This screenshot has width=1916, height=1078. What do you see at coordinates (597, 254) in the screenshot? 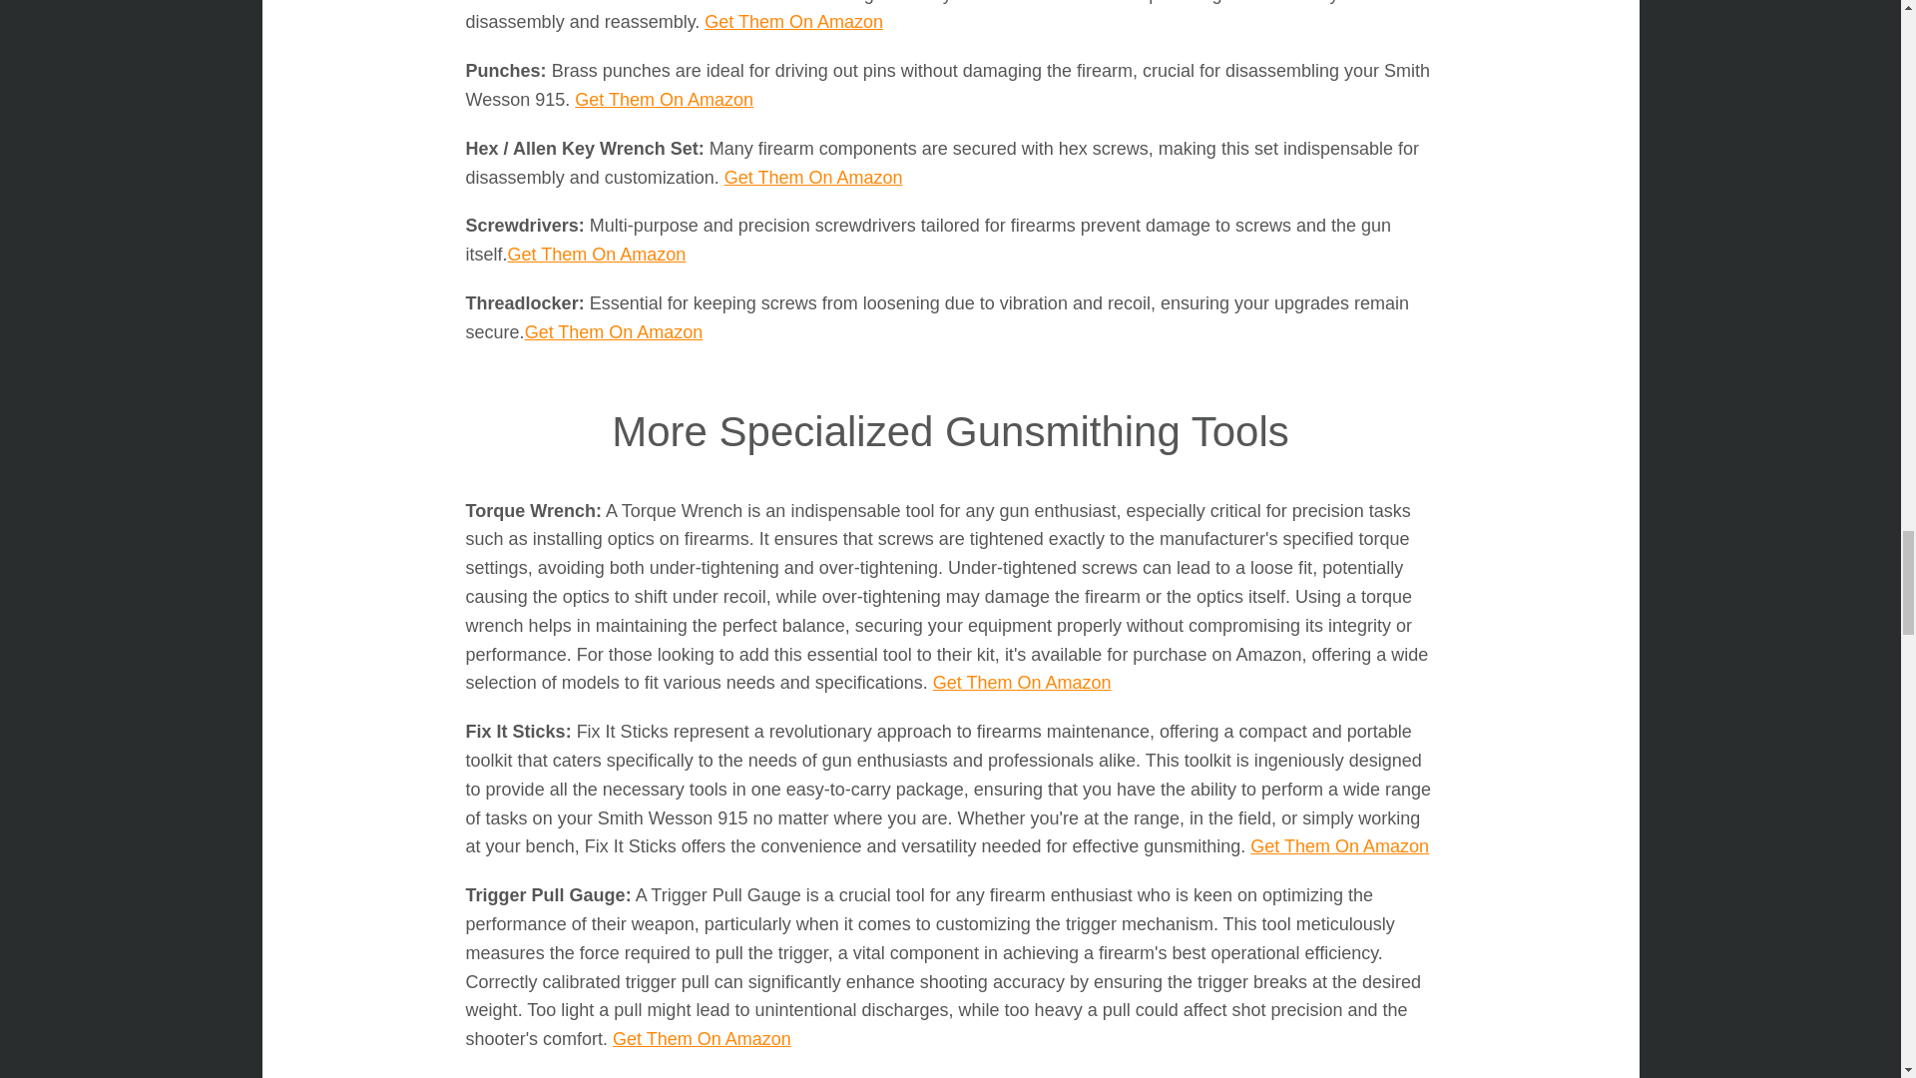
I see `Get Them On Amazon` at bounding box center [597, 254].